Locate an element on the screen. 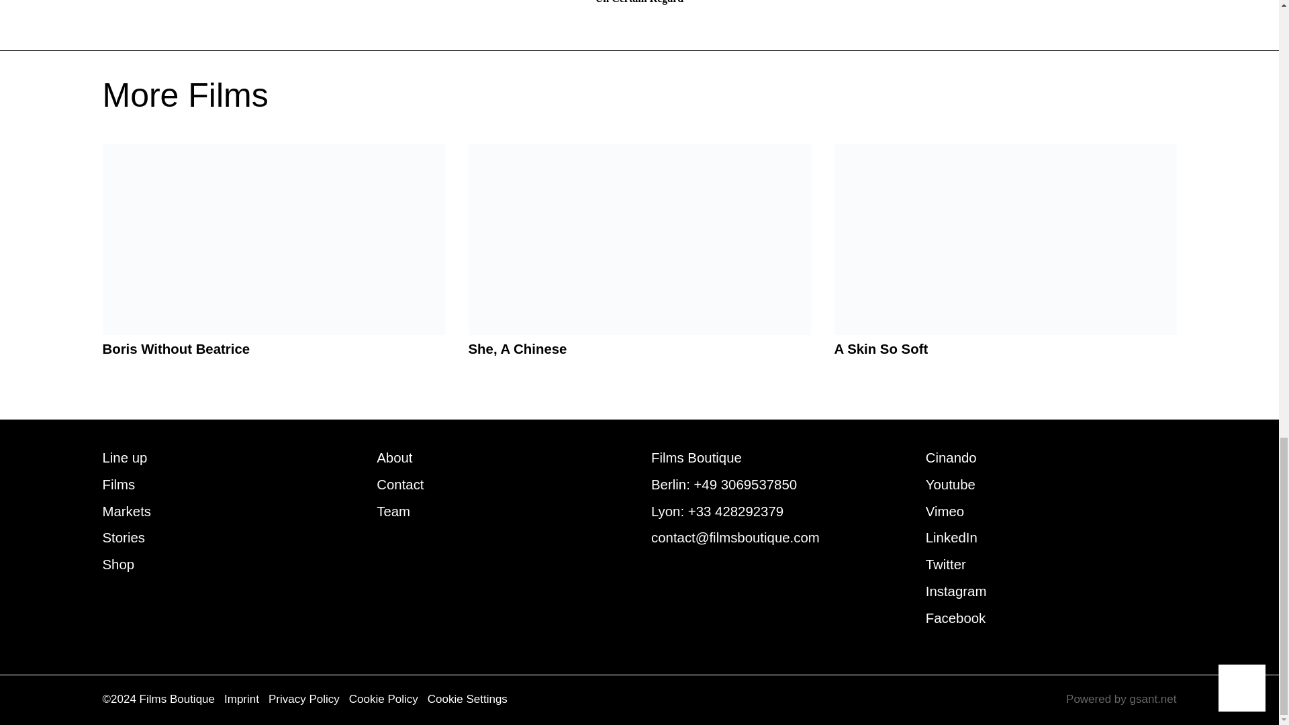 The height and width of the screenshot is (725, 1289). Line up is located at coordinates (124, 458).